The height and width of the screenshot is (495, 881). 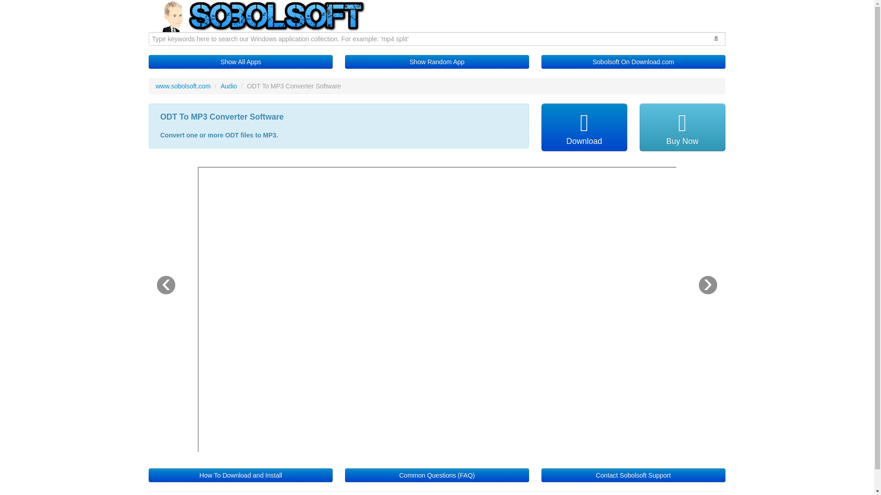 What do you see at coordinates (183, 86) in the screenshot?
I see `www.sobolsoft.com` at bounding box center [183, 86].